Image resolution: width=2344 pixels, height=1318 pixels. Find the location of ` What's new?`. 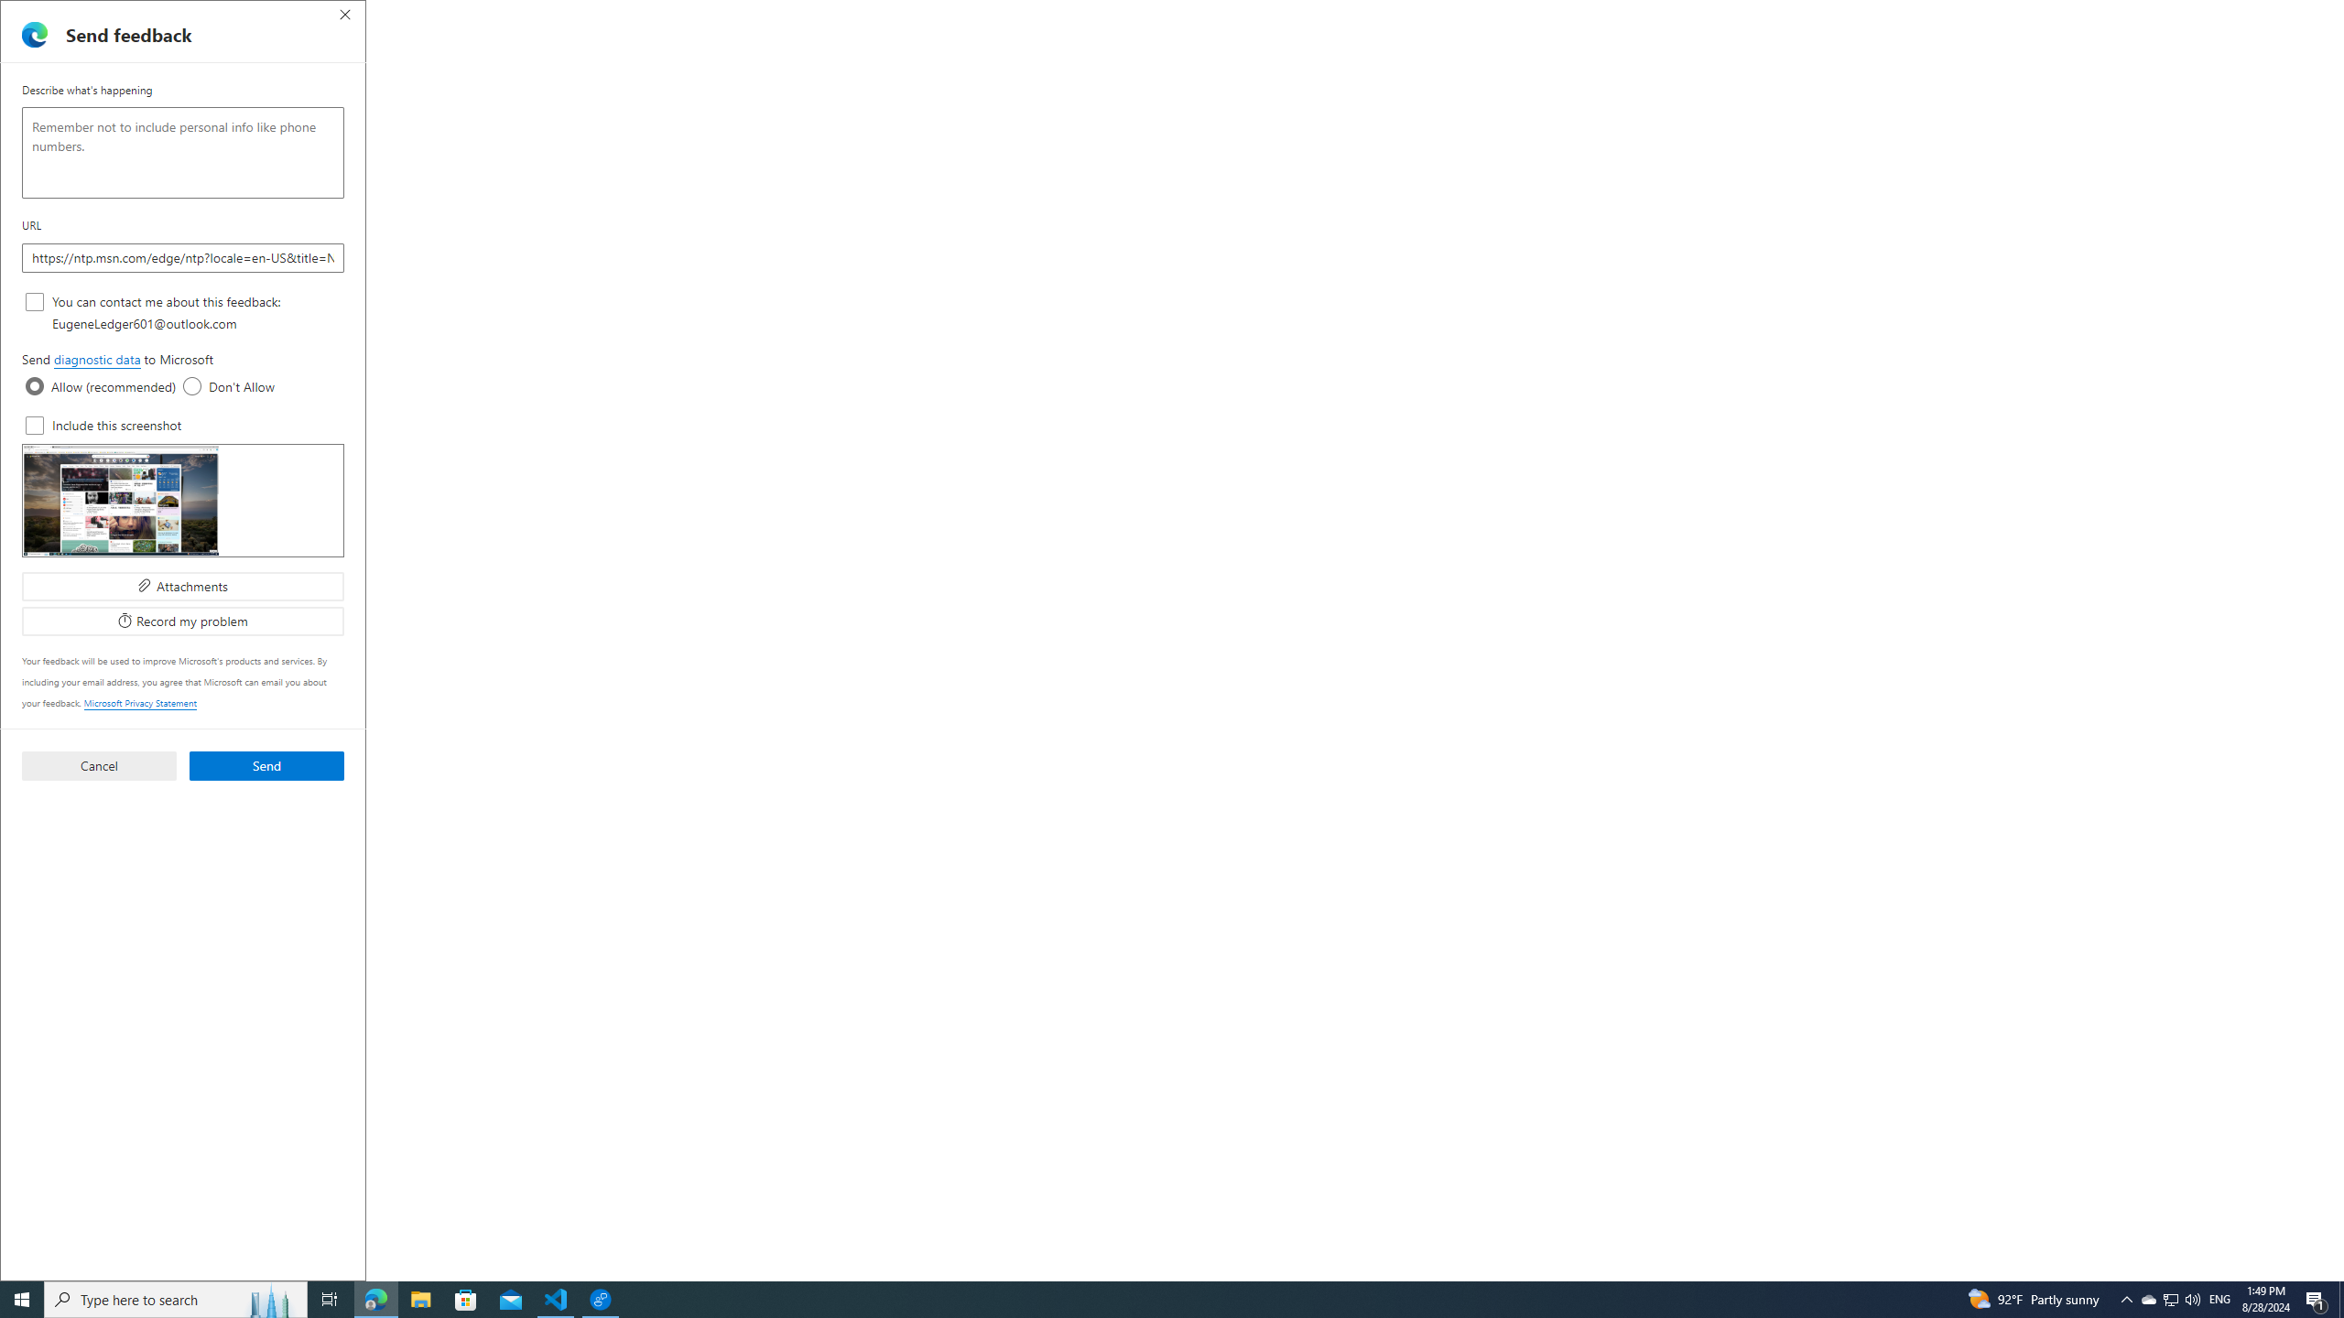

 What's new? is located at coordinates (657, 216).